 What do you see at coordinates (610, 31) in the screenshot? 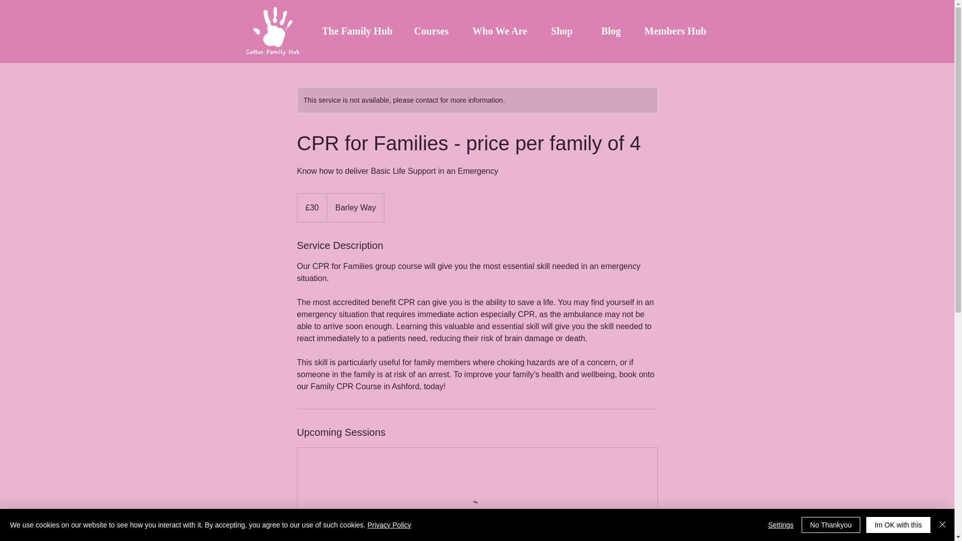
I see `Blog` at bounding box center [610, 31].